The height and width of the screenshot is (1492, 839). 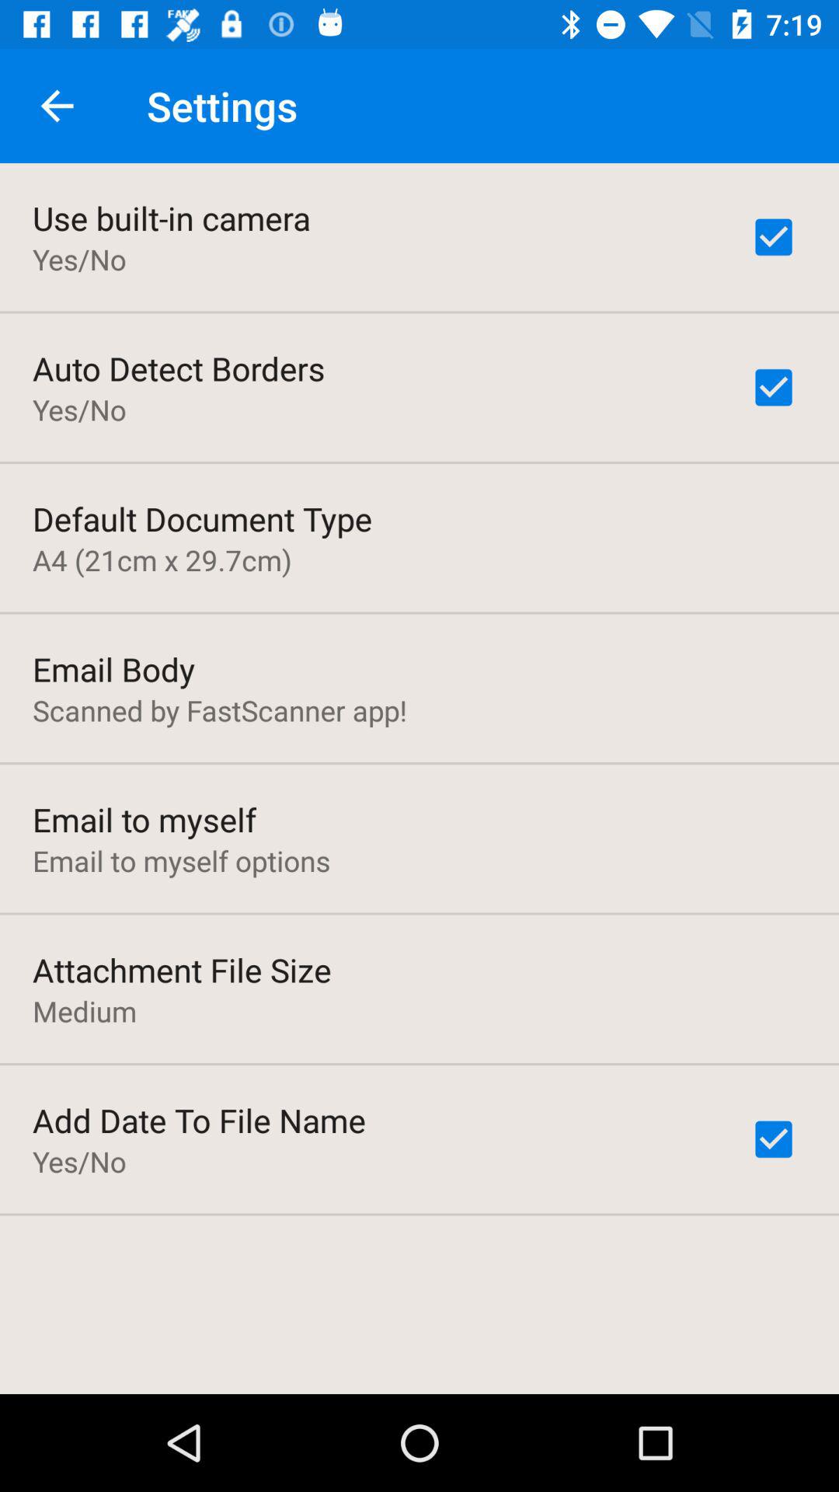 I want to click on choose item below attachment file size item, so click(x=85, y=1011).